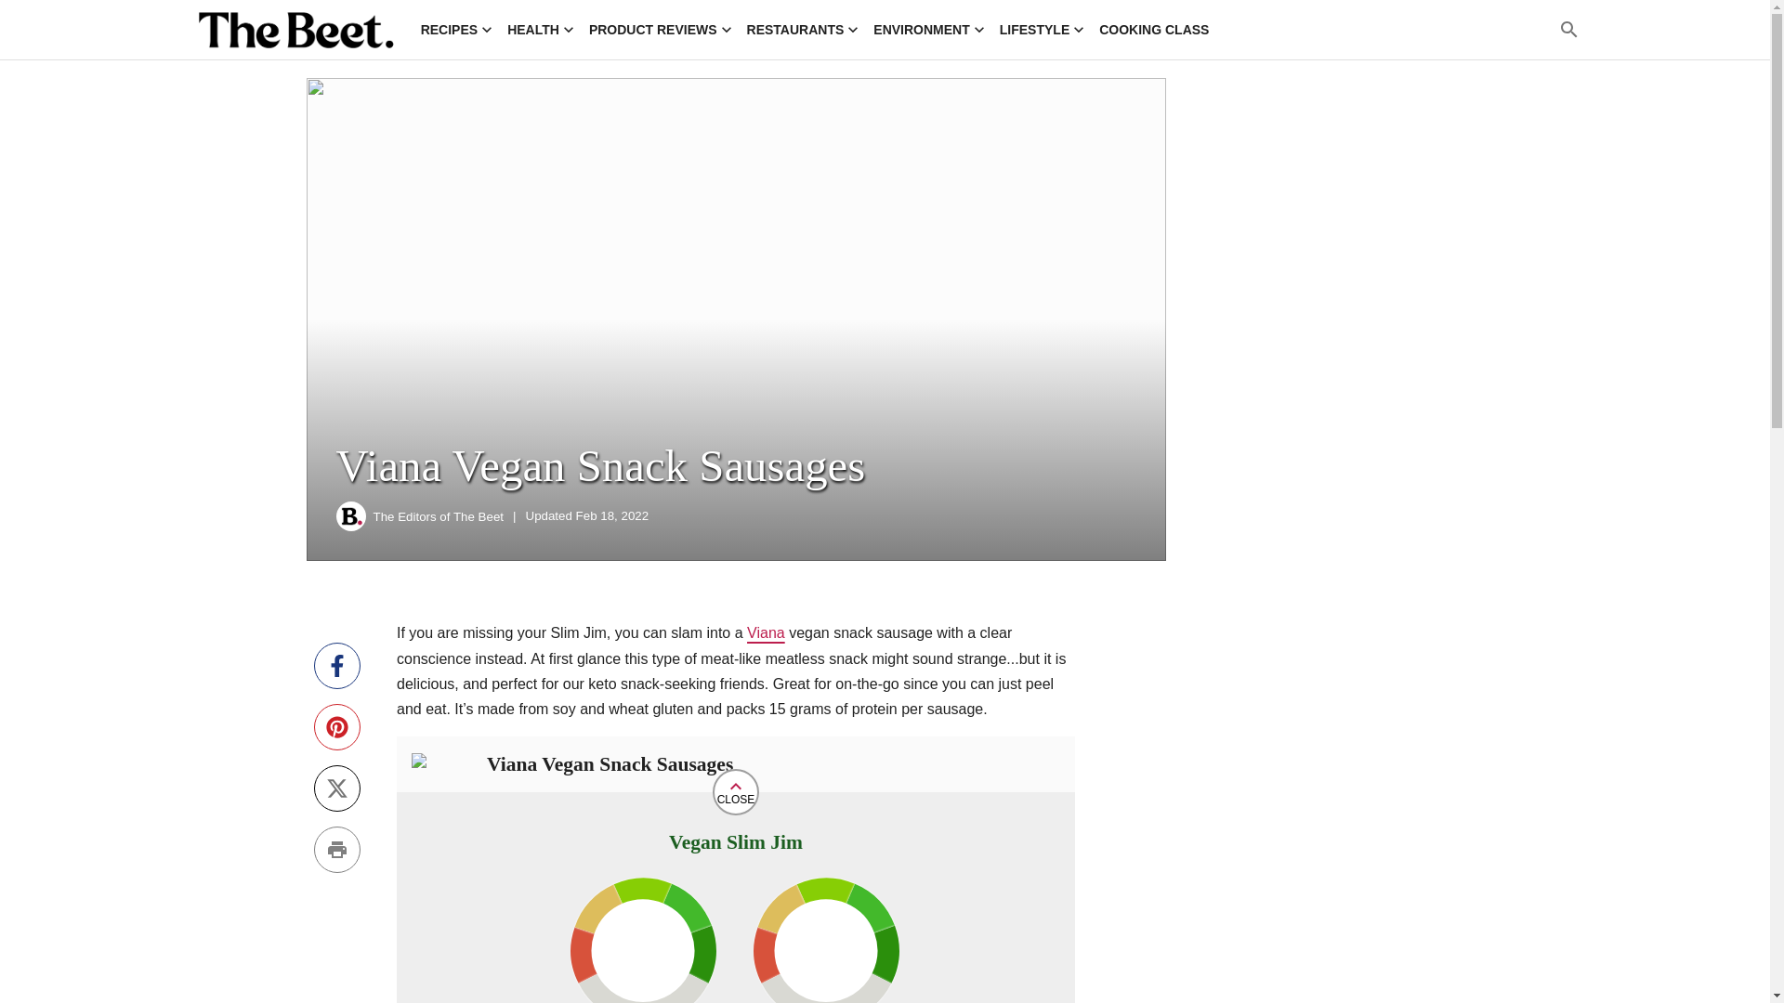 This screenshot has height=1003, width=1784. What do you see at coordinates (439, 516) in the screenshot?
I see `The Editors of The Beet` at bounding box center [439, 516].